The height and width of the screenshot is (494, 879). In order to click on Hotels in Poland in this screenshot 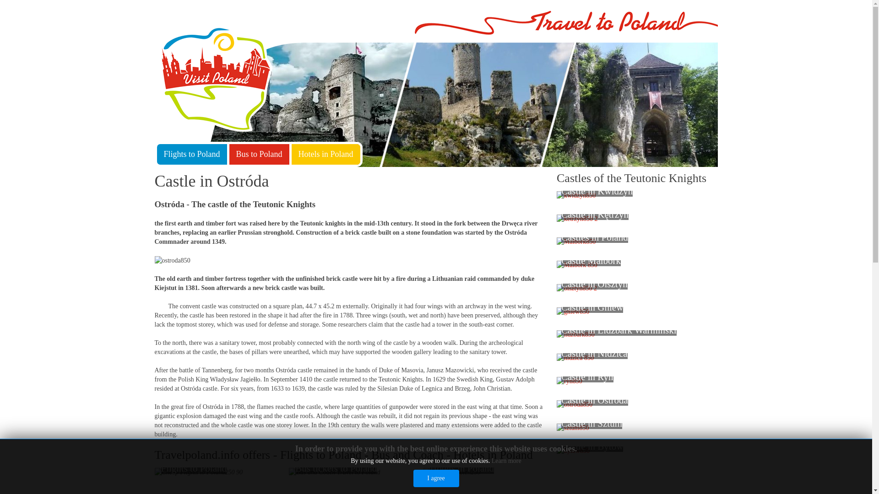, I will do `click(451, 472)`.